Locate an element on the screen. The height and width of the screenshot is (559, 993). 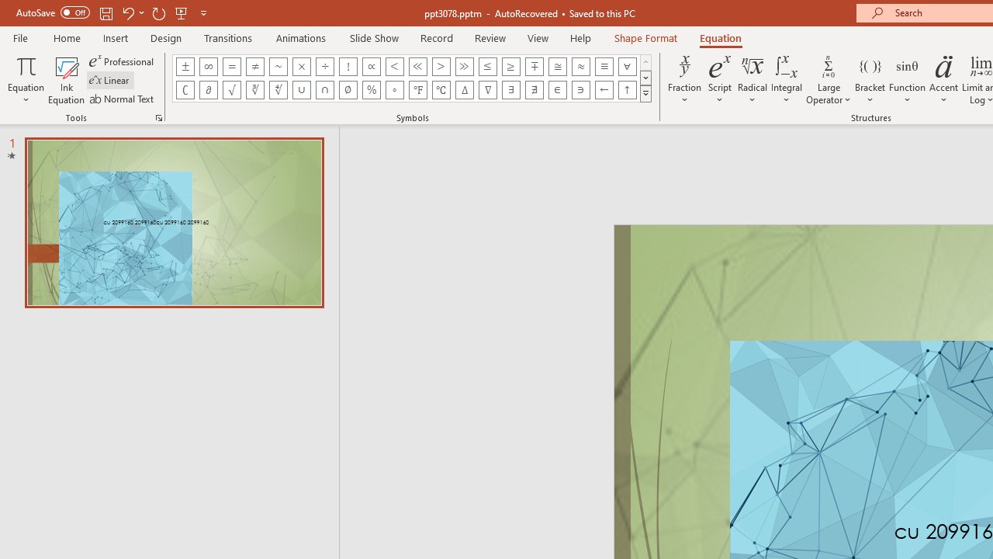
Script is located at coordinates (720, 79).